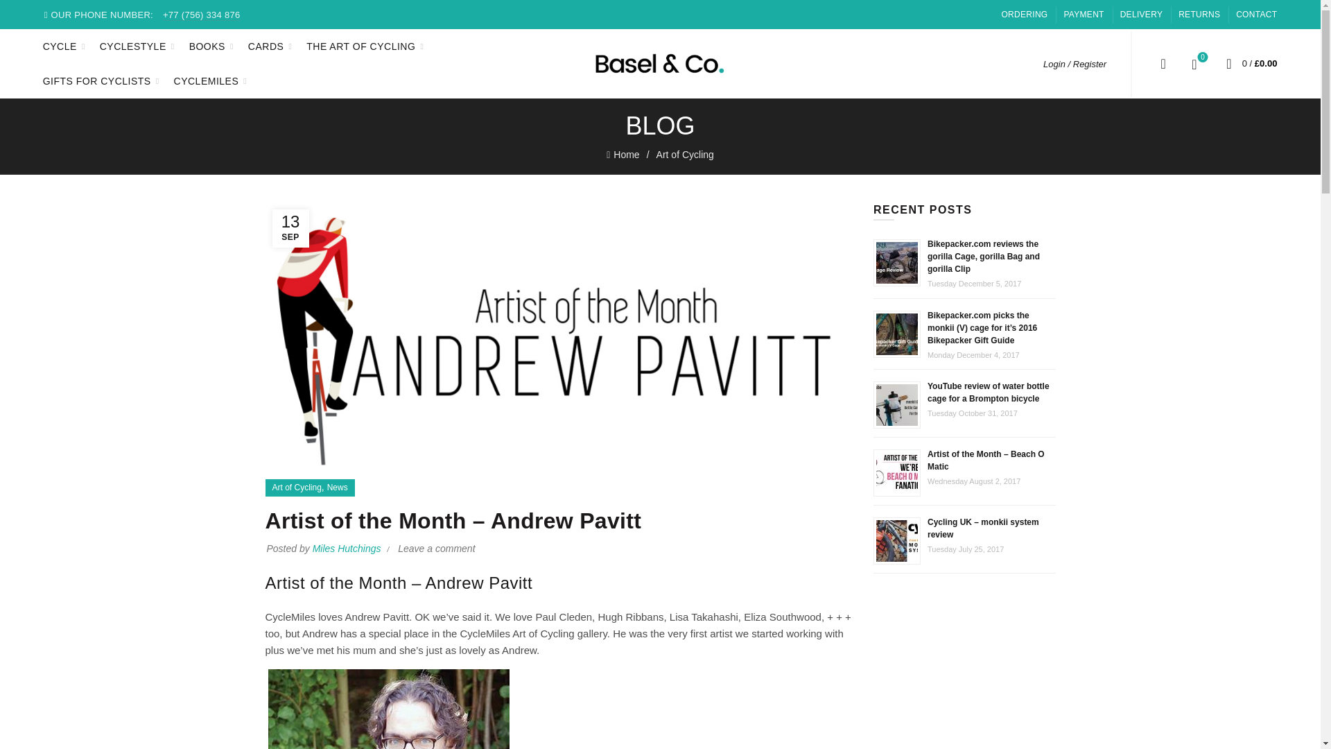 This screenshot has width=1331, height=749. What do you see at coordinates (1083, 14) in the screenshot?
I see `PAYMENT` at bounding box center [1083, 14].